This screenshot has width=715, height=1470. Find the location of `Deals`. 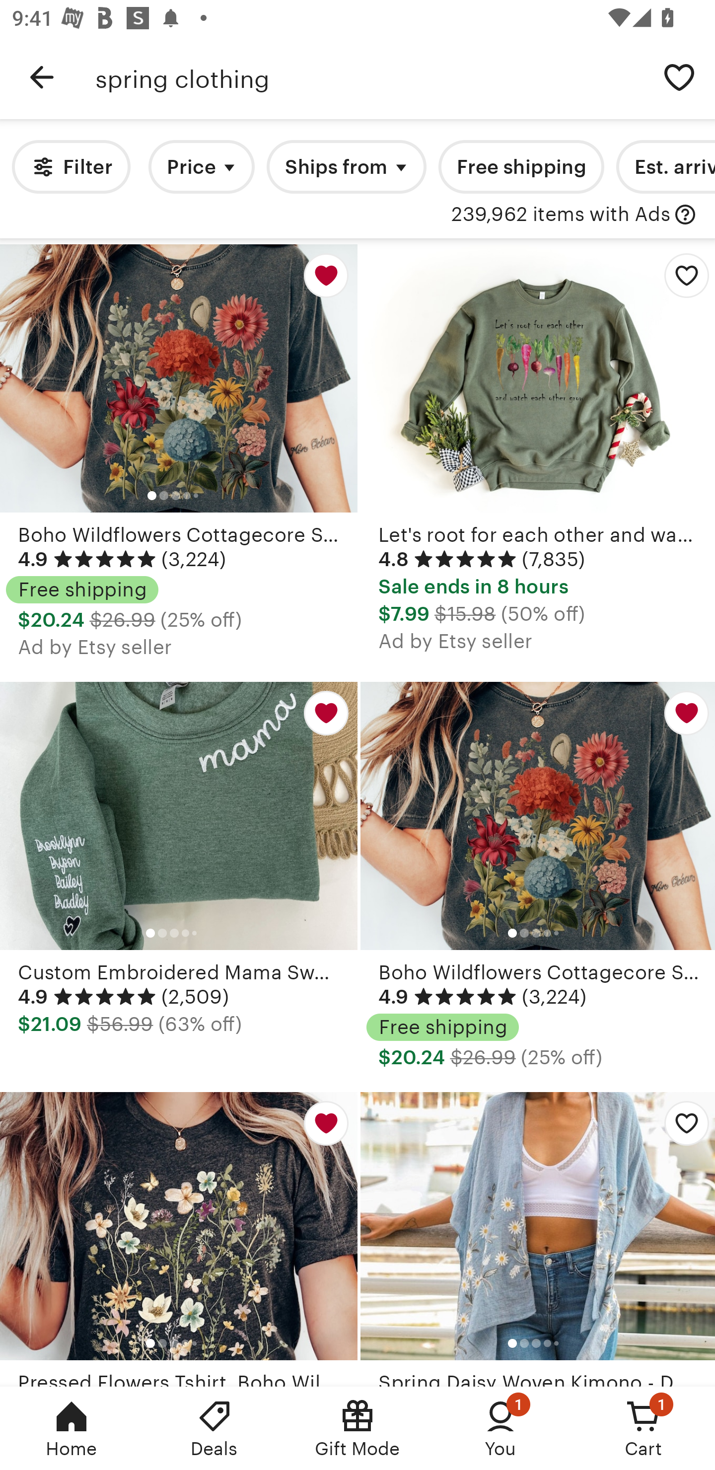

Deals is located at coordinates (214, 1428).